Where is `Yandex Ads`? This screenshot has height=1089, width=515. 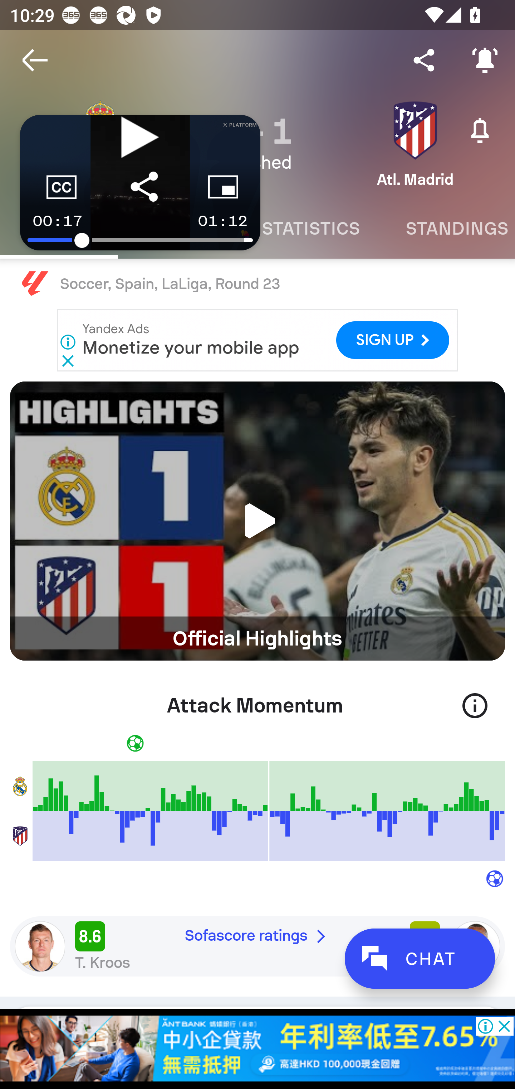 Yandex Ads is located at coordinates (116, 329).